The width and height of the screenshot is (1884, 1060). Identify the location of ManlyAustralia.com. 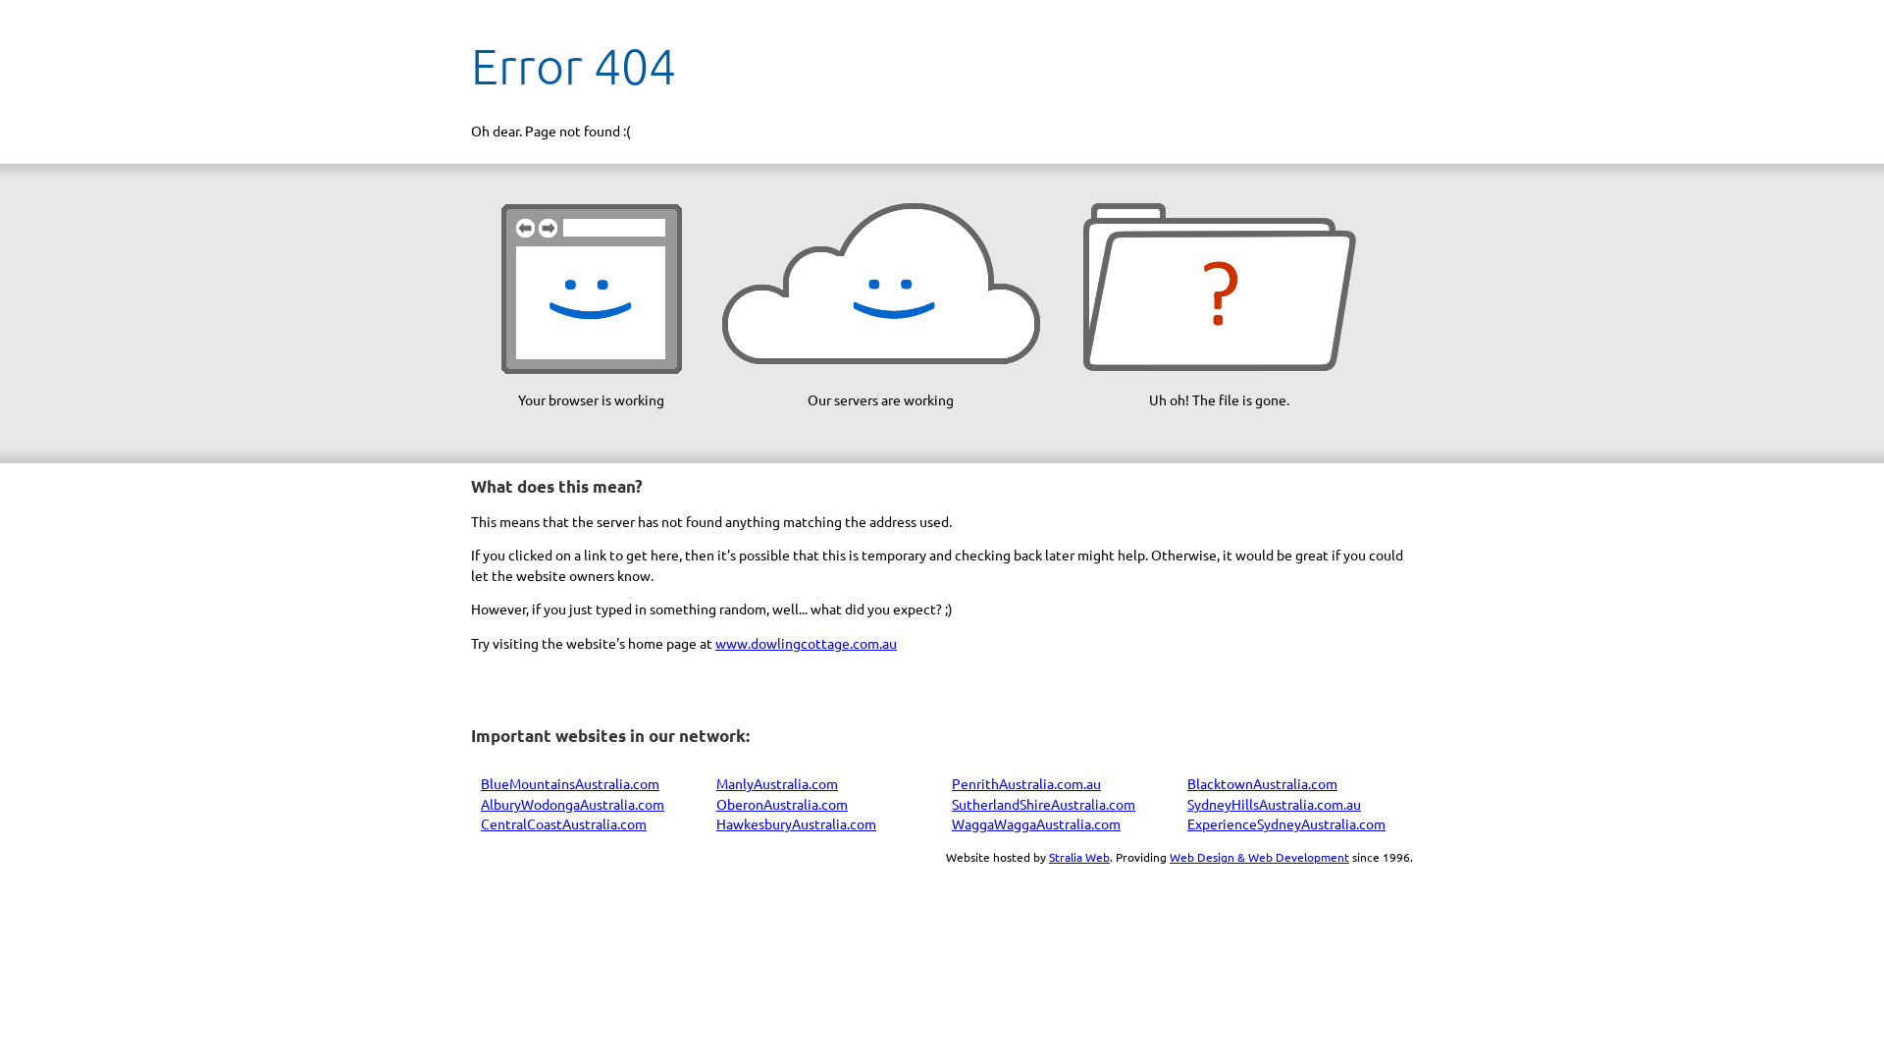
(777, 783).